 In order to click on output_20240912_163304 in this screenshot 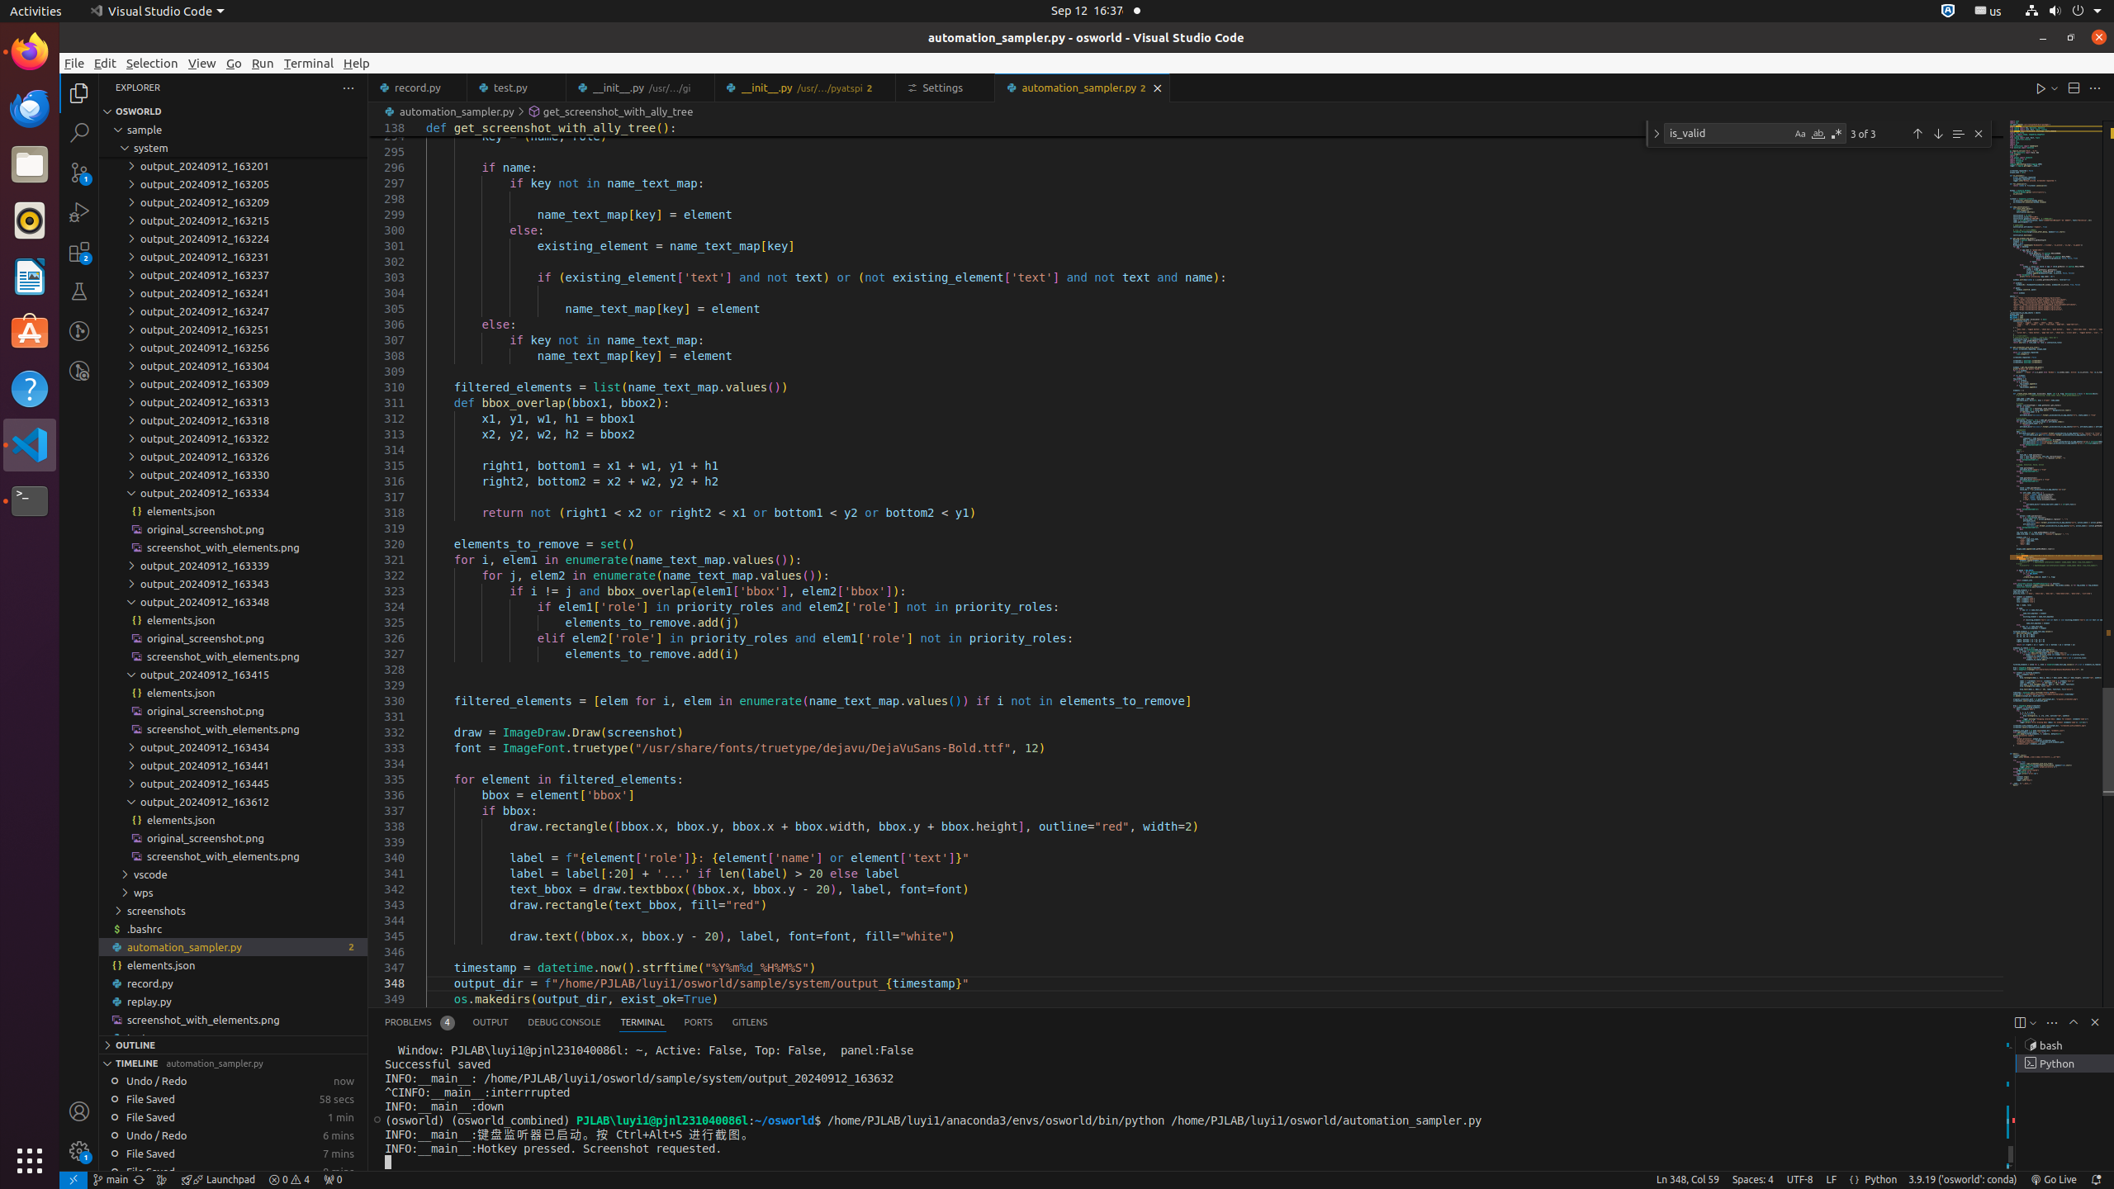, I will do `click(233, 366)`.